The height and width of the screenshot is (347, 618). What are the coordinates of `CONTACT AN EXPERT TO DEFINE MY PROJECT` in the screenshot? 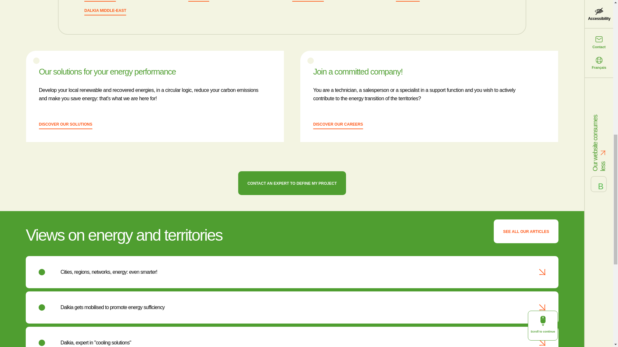 It's located at (292, 183).